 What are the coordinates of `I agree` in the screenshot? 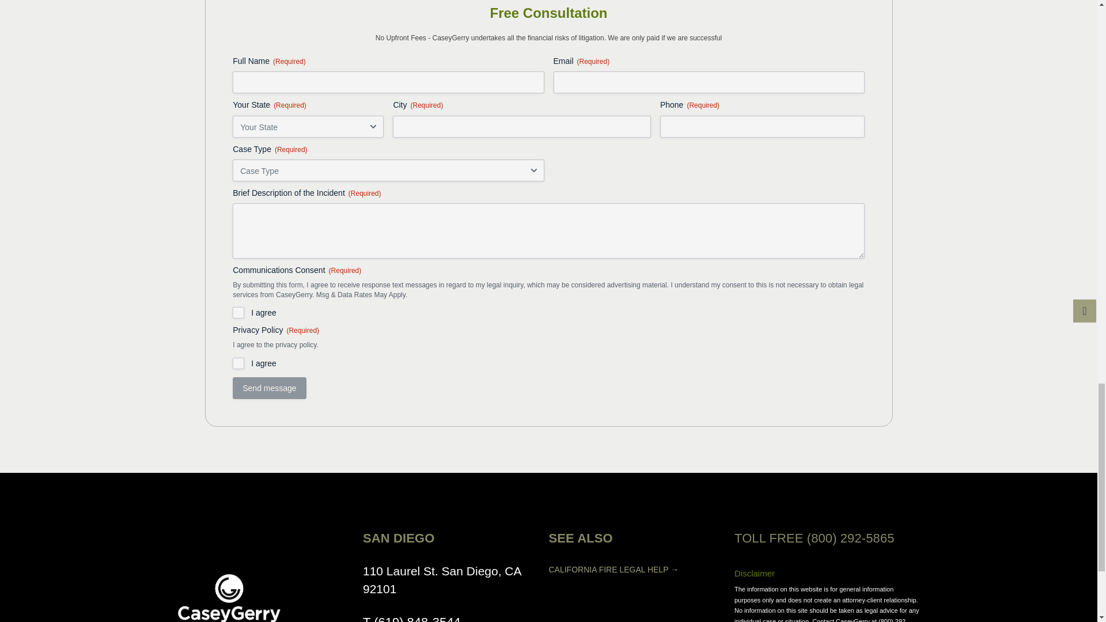 It's located at (238, 363).